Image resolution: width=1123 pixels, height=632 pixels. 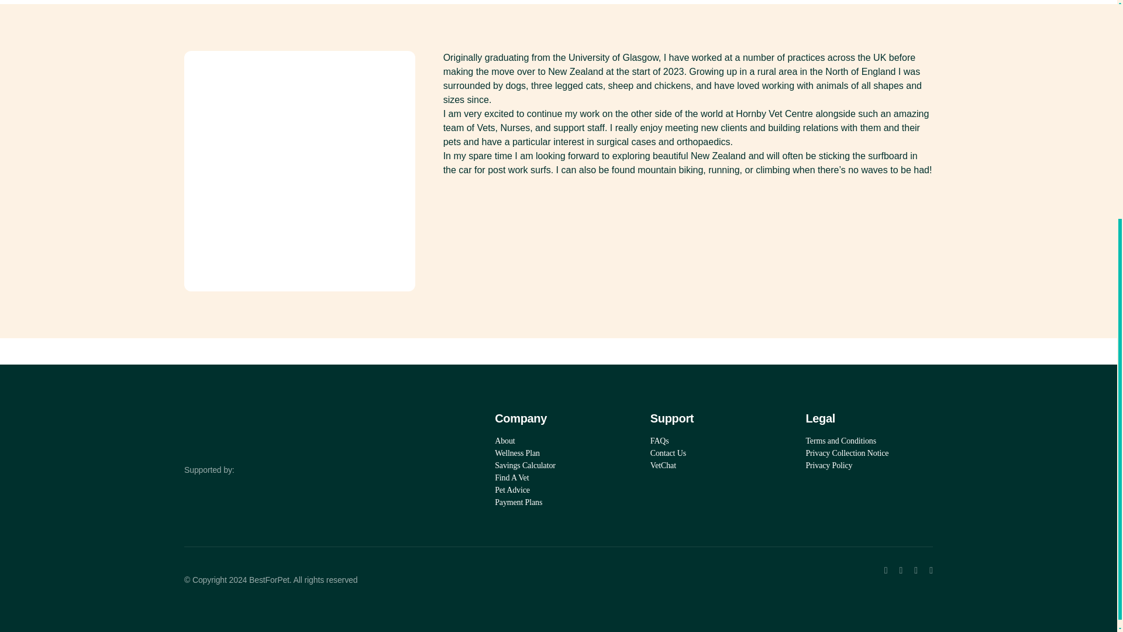 I want to click on About, so click(x=558, y=441).